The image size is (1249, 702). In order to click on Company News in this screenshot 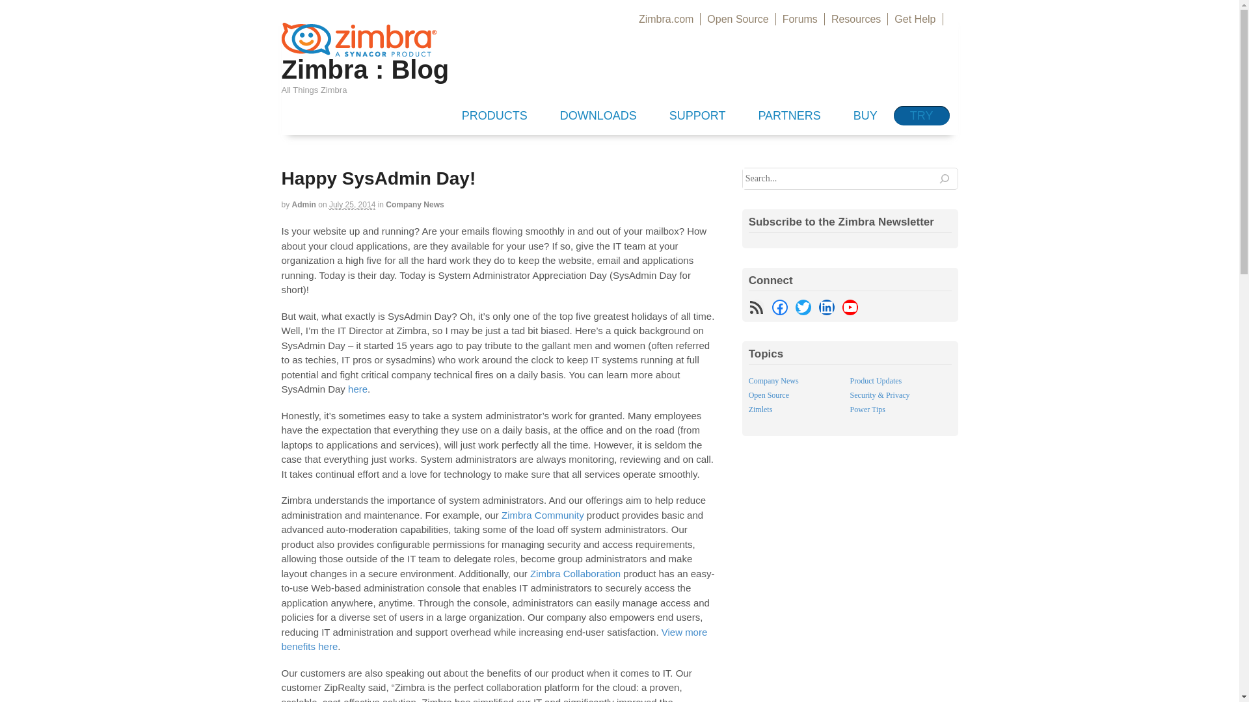, I will do `click(414, 204)`.